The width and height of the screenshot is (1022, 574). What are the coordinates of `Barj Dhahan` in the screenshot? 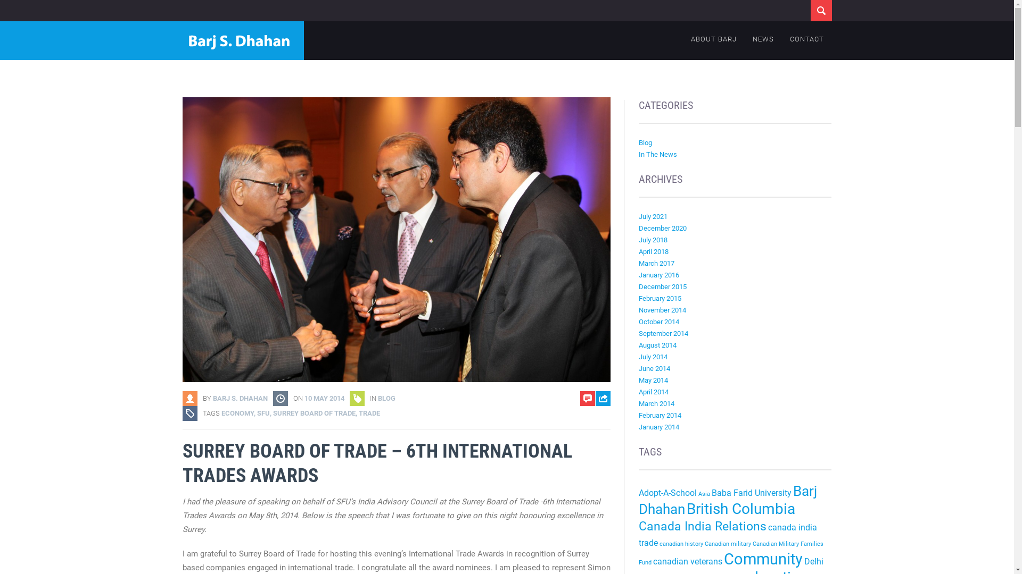 It's located at (728, 500).